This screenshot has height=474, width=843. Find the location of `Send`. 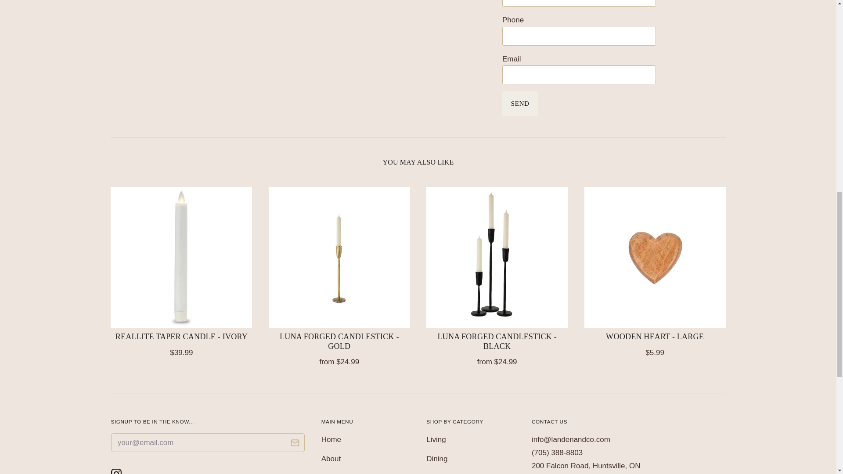

Send is located at coordinates (520, 104).